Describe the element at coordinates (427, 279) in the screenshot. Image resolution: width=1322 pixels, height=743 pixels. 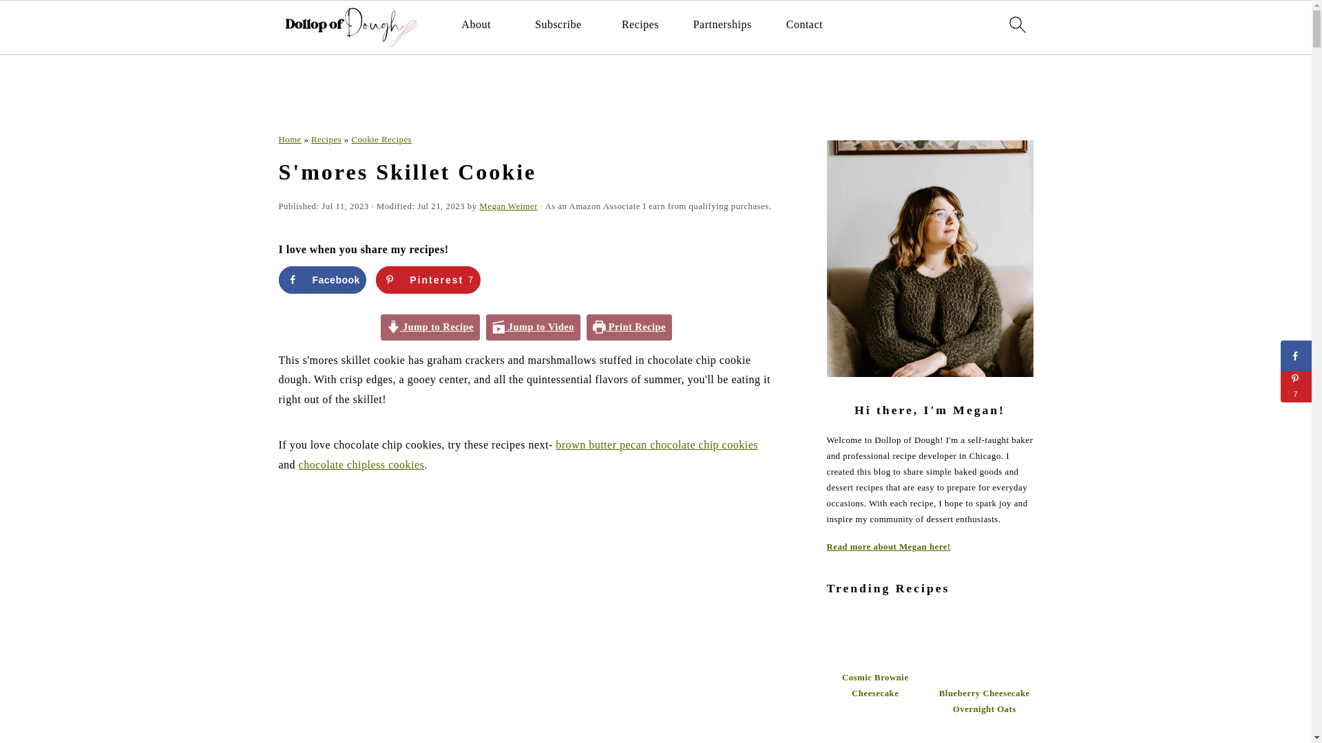
I see `Save to Pinterest` at that location.